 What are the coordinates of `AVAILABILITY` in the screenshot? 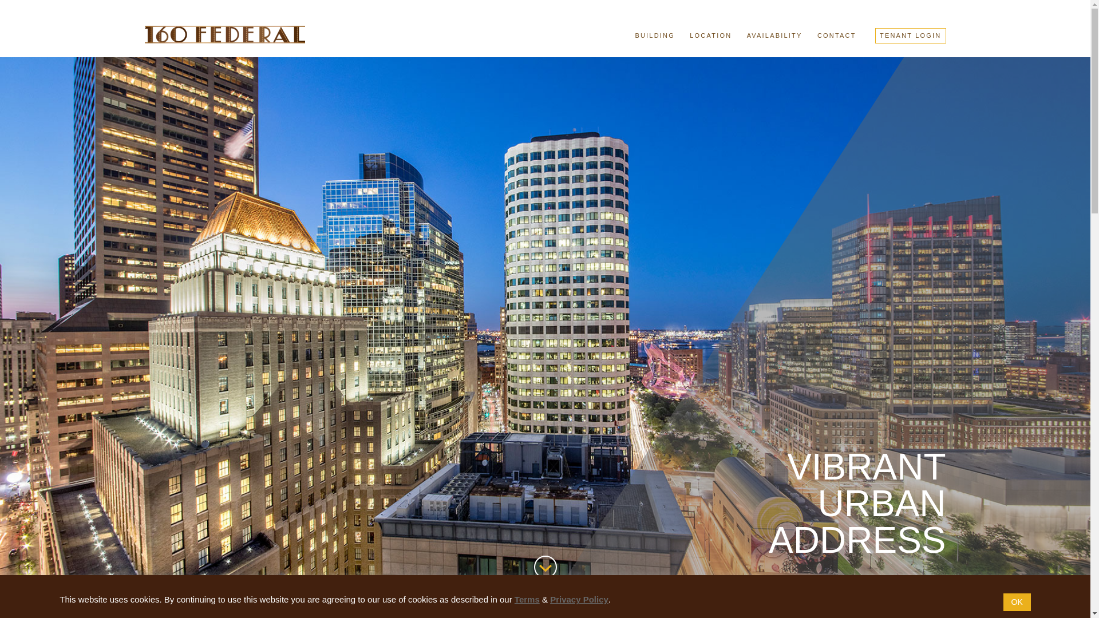 It's located at (775, 38).